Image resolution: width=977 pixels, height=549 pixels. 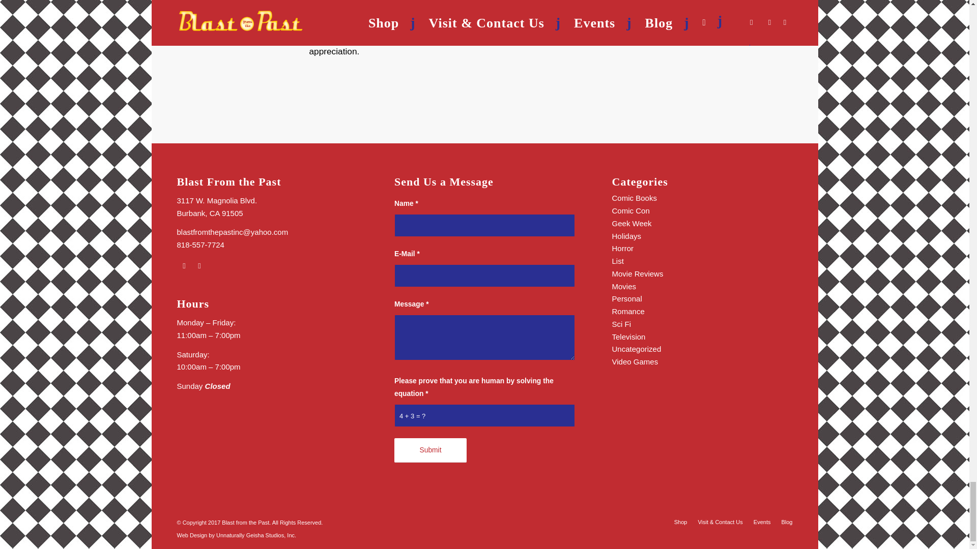 What do you see at coordinates (623, 248) in the screenshot?
I see `Horror` at bounding box center [623, 248].